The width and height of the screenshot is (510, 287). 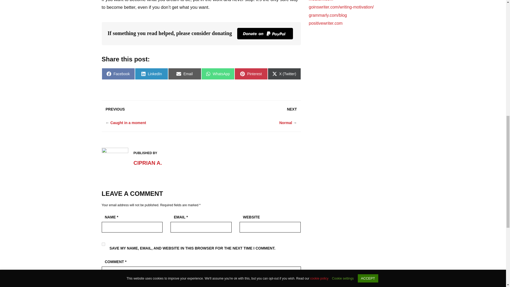 I want to click on Pinterest, so click(x=251, y=74).